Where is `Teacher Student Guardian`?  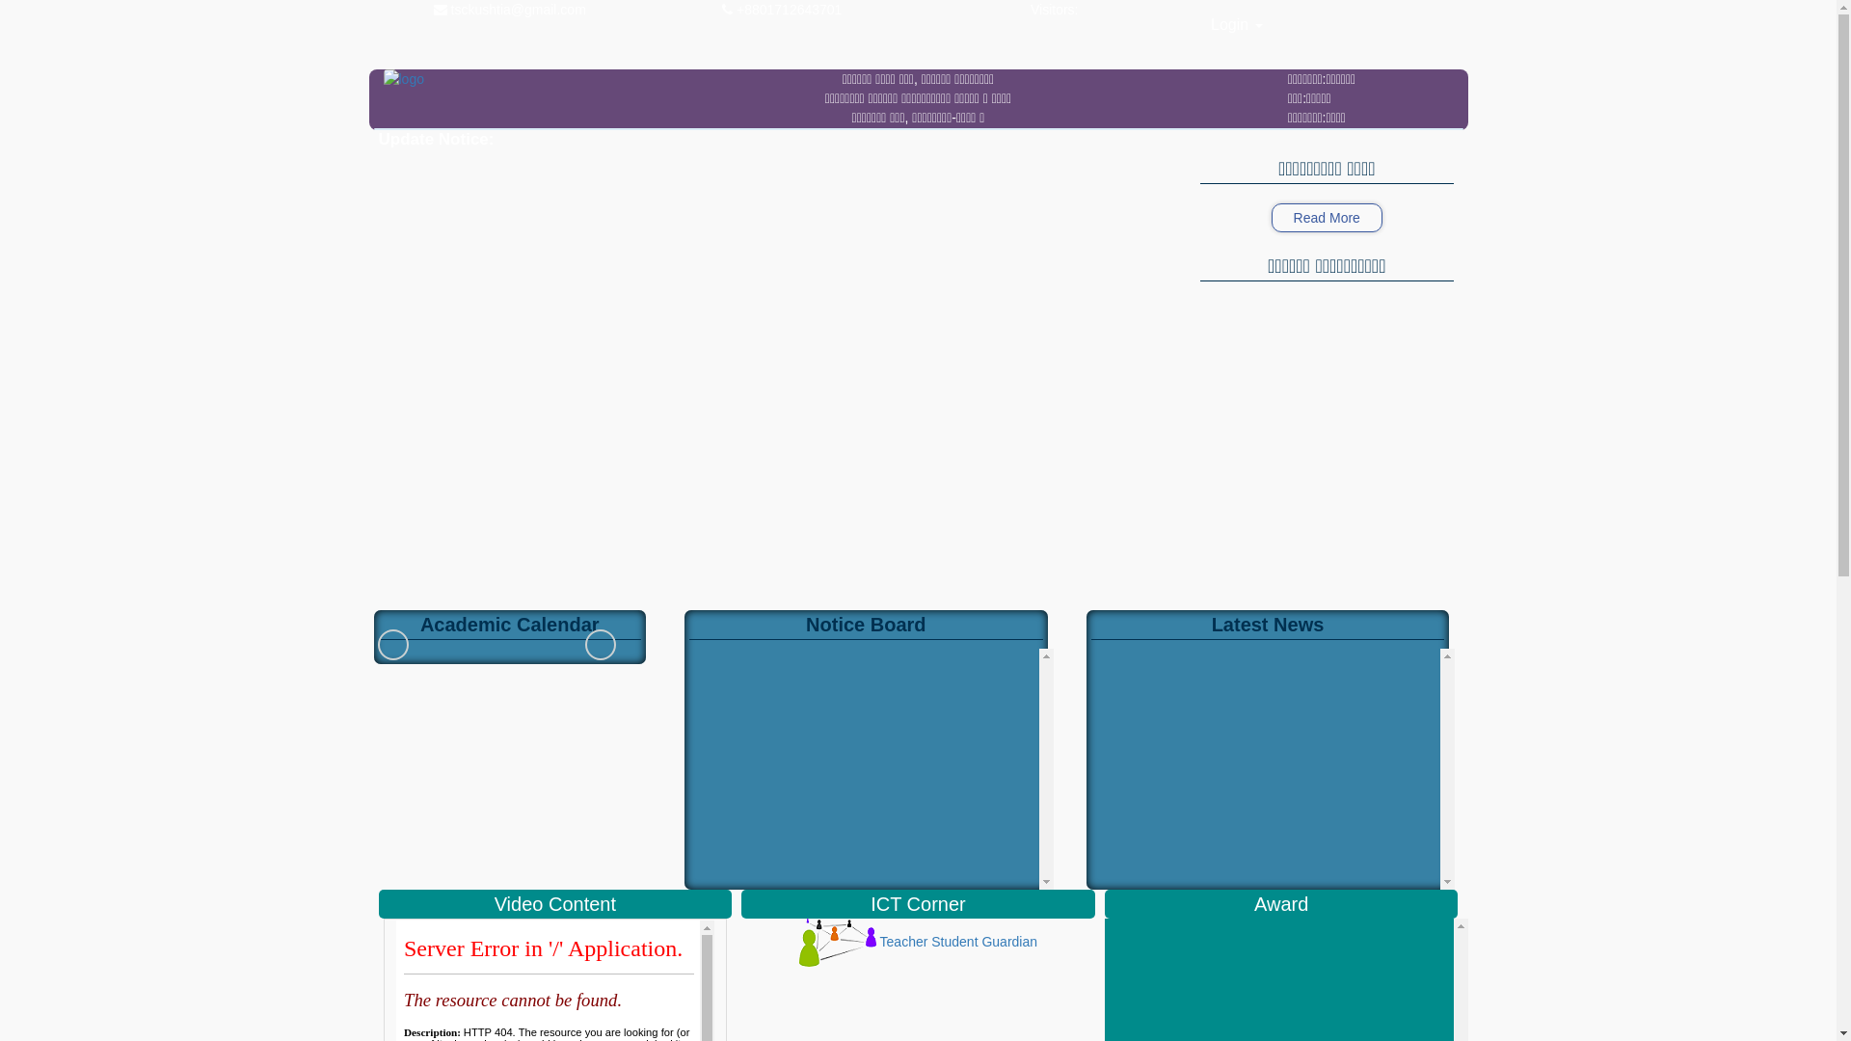 Teacher Student Guardian is located at coordinates (918, 942).